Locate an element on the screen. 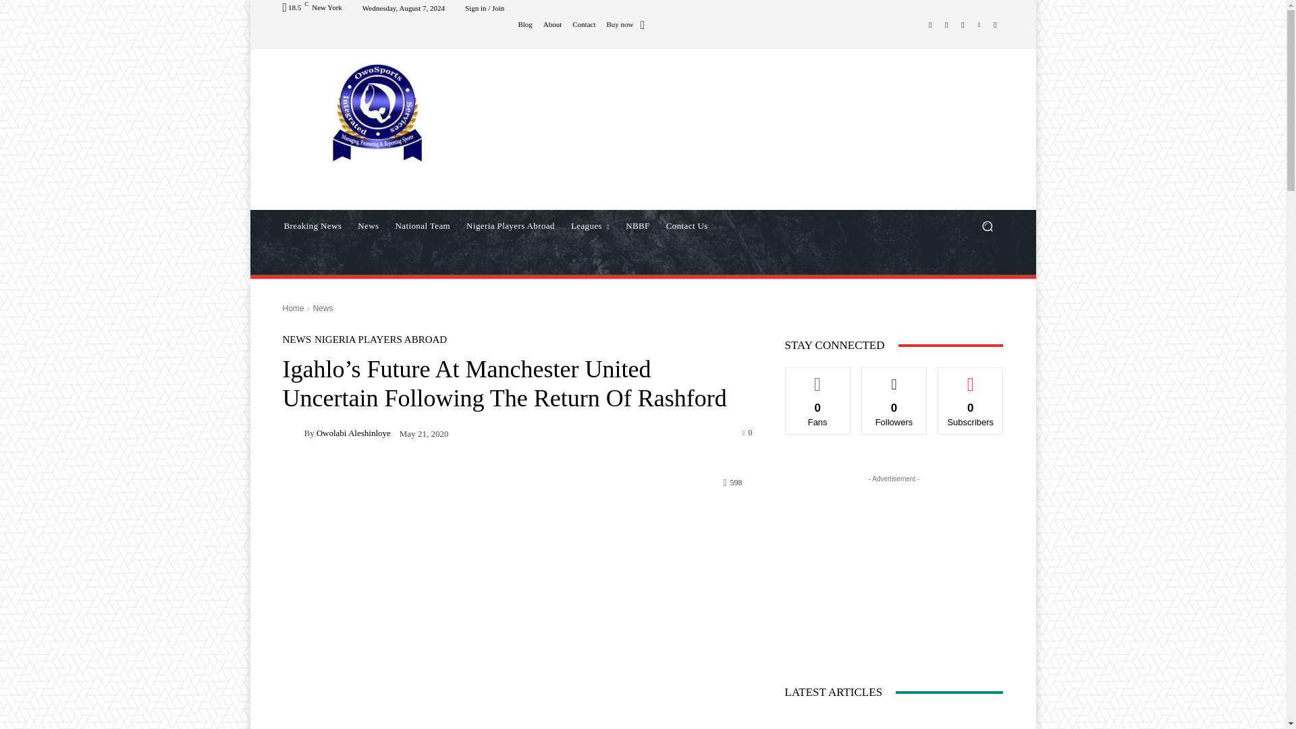 This screenshot has height=729, width=1296. Leagues is located at coordinates (590, 225).